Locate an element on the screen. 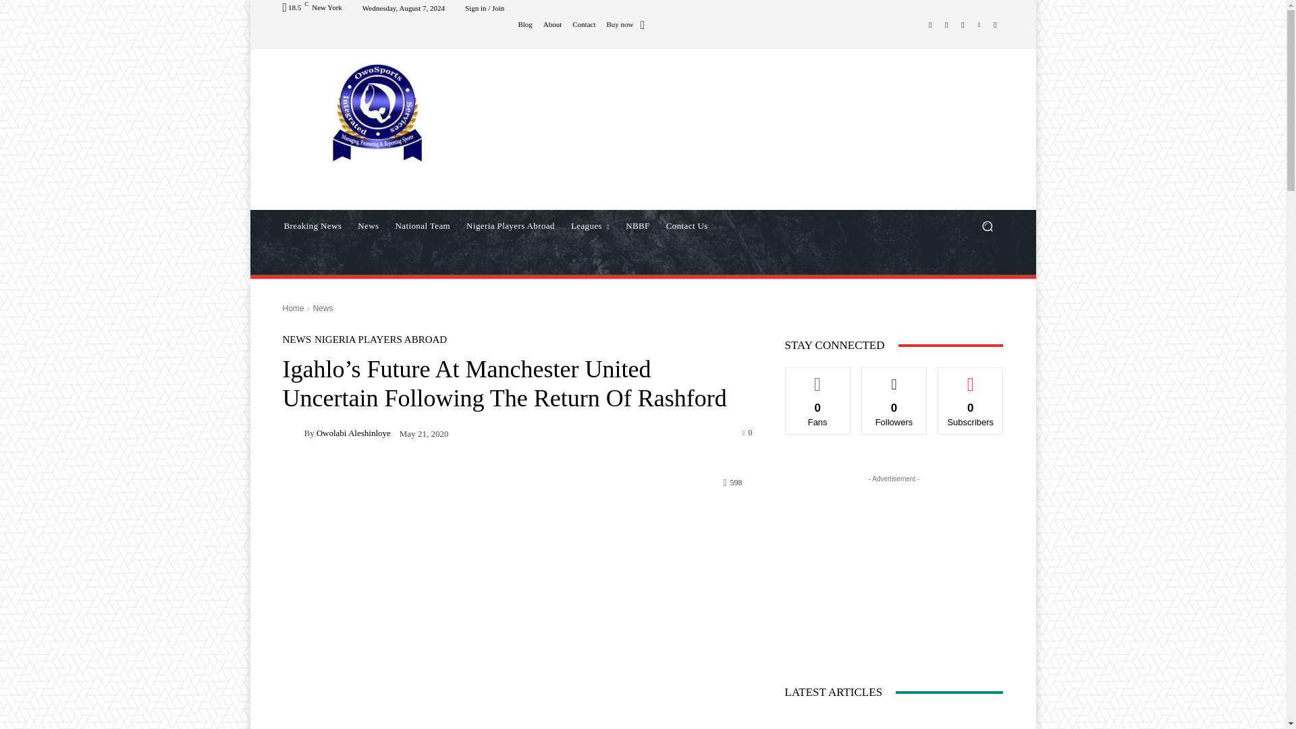 This screenshot has height=729, width=1296. Leagues is located at coordinates (590, 225).